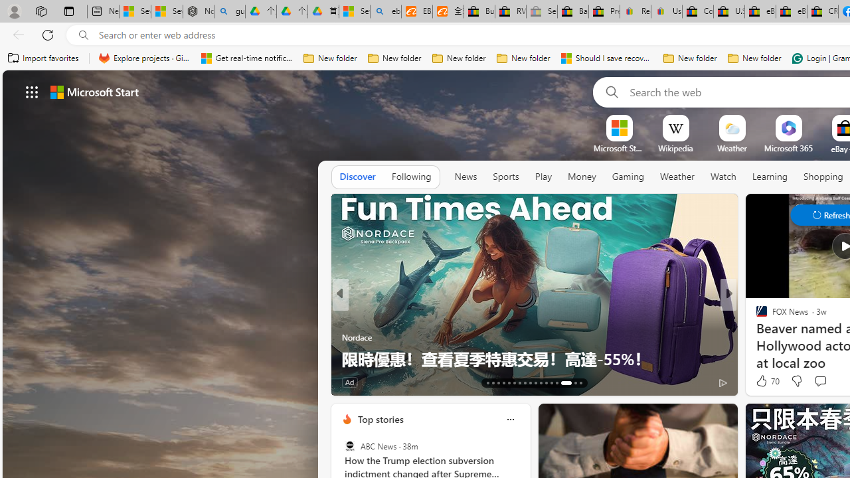 The width and height of the screenshot is (850, 478). What do you see at coordinates (543, 177) in the screenshot?
I see `Play` at bounding box center [543, 177].